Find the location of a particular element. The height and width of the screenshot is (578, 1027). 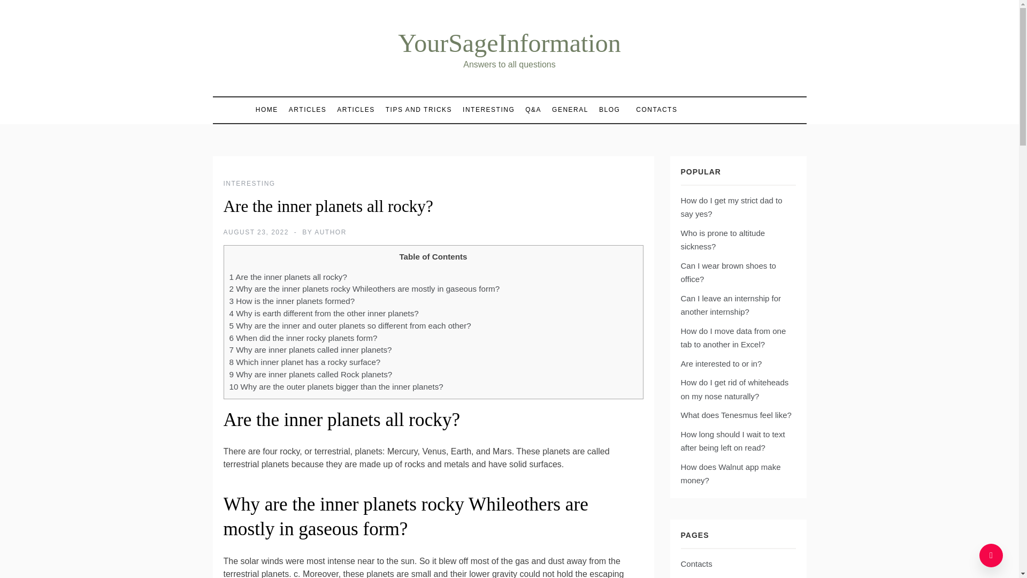

6 When did the inner rocky planets form? is located at coordinates (303, 338).